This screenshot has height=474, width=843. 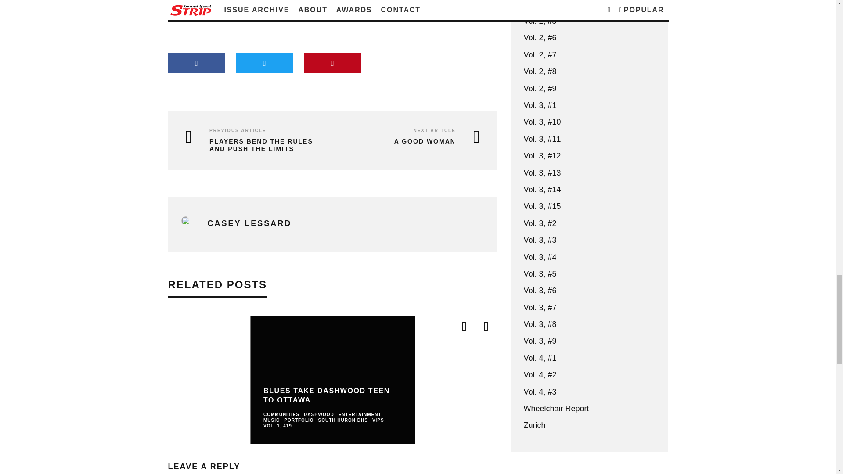 I want to click on HURON COUNTRY PLAYHOUSE, so click(x=303, y=20).